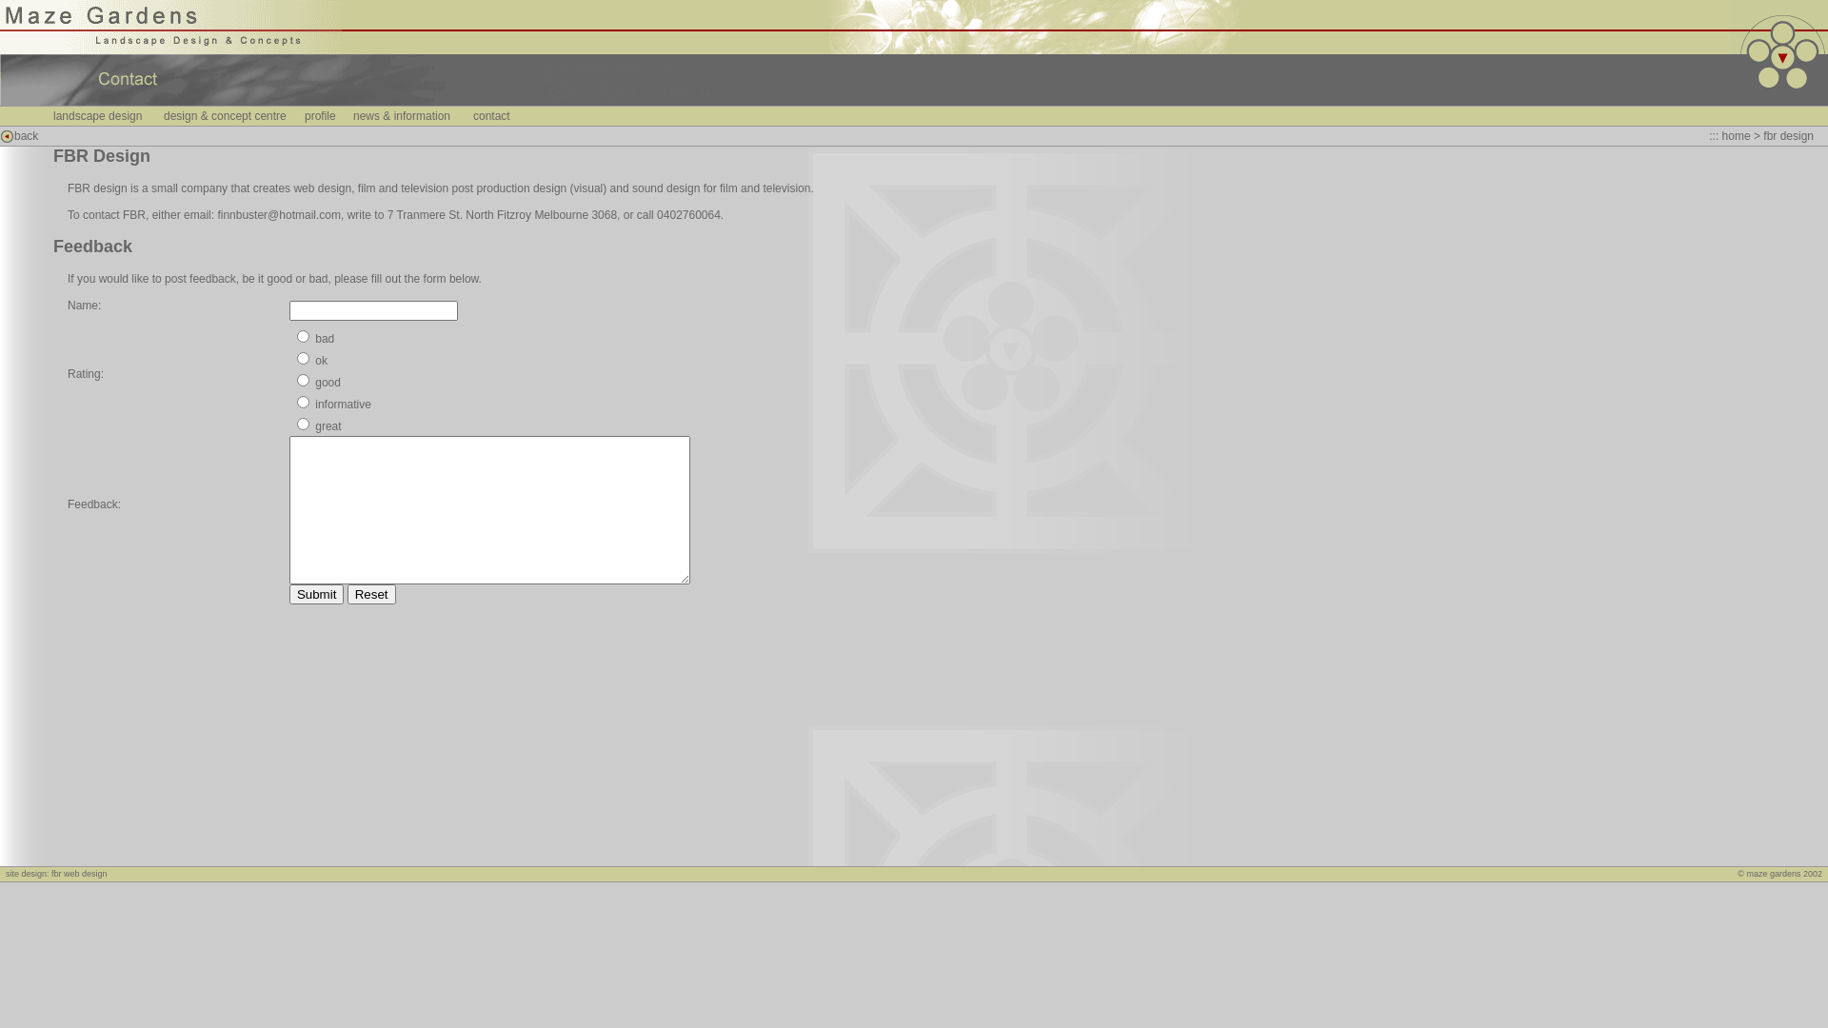  I want to click on profile, so click(320, 116).